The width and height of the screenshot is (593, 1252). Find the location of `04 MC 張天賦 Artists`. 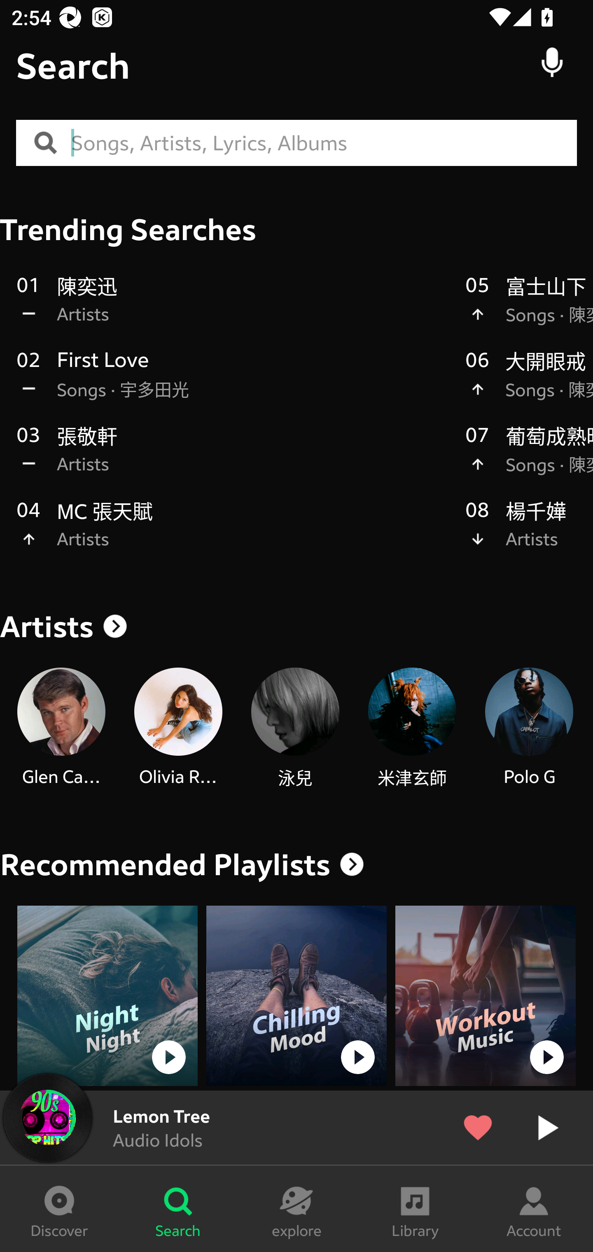

04 MC 張天賦 Artists is located at coordinates (233, 533).